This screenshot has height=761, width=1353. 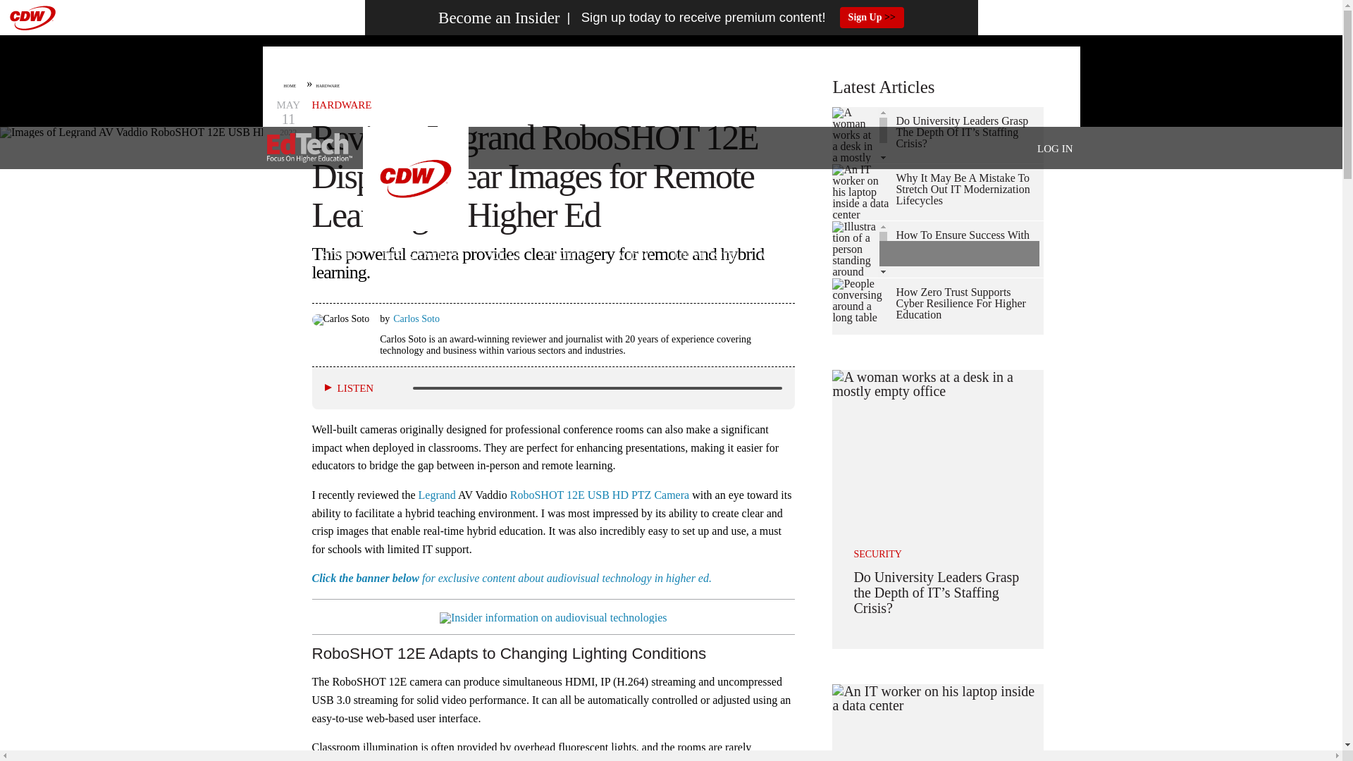 What do you see at coordinates (670, 80) in the screenshot?
I see `advertisement` at bounding box center [670, 80].